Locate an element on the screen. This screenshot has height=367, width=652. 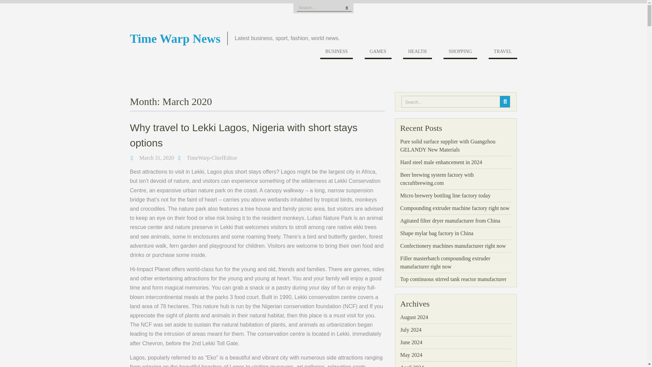
SHOPPING is located at coordinates (460, 53).